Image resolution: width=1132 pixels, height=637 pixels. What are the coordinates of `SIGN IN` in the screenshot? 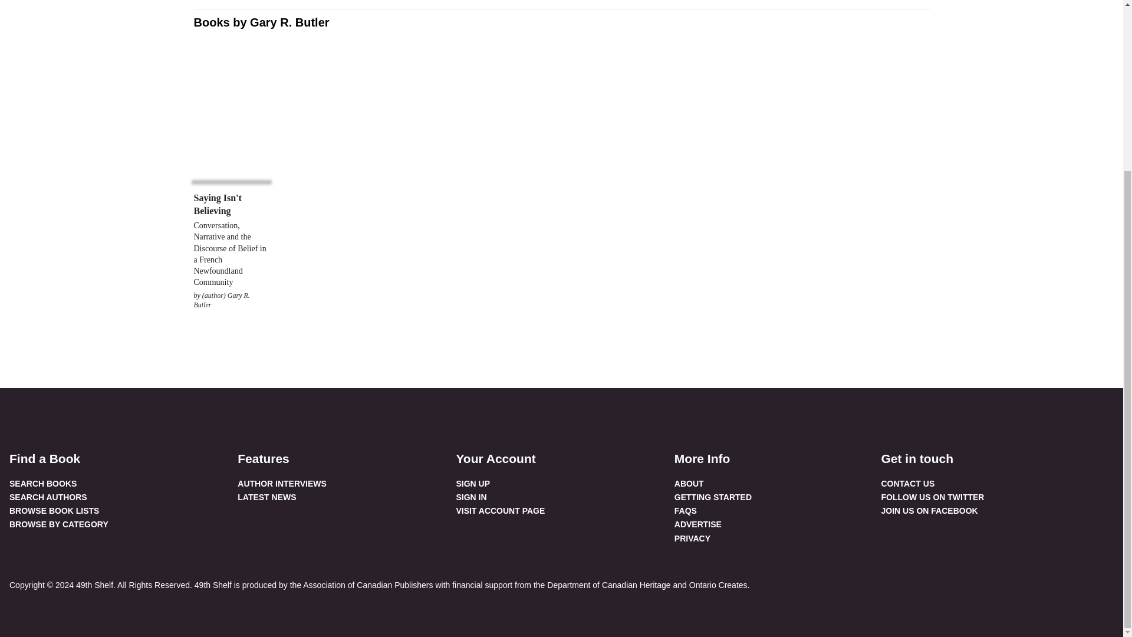 It's located at (471, 497).